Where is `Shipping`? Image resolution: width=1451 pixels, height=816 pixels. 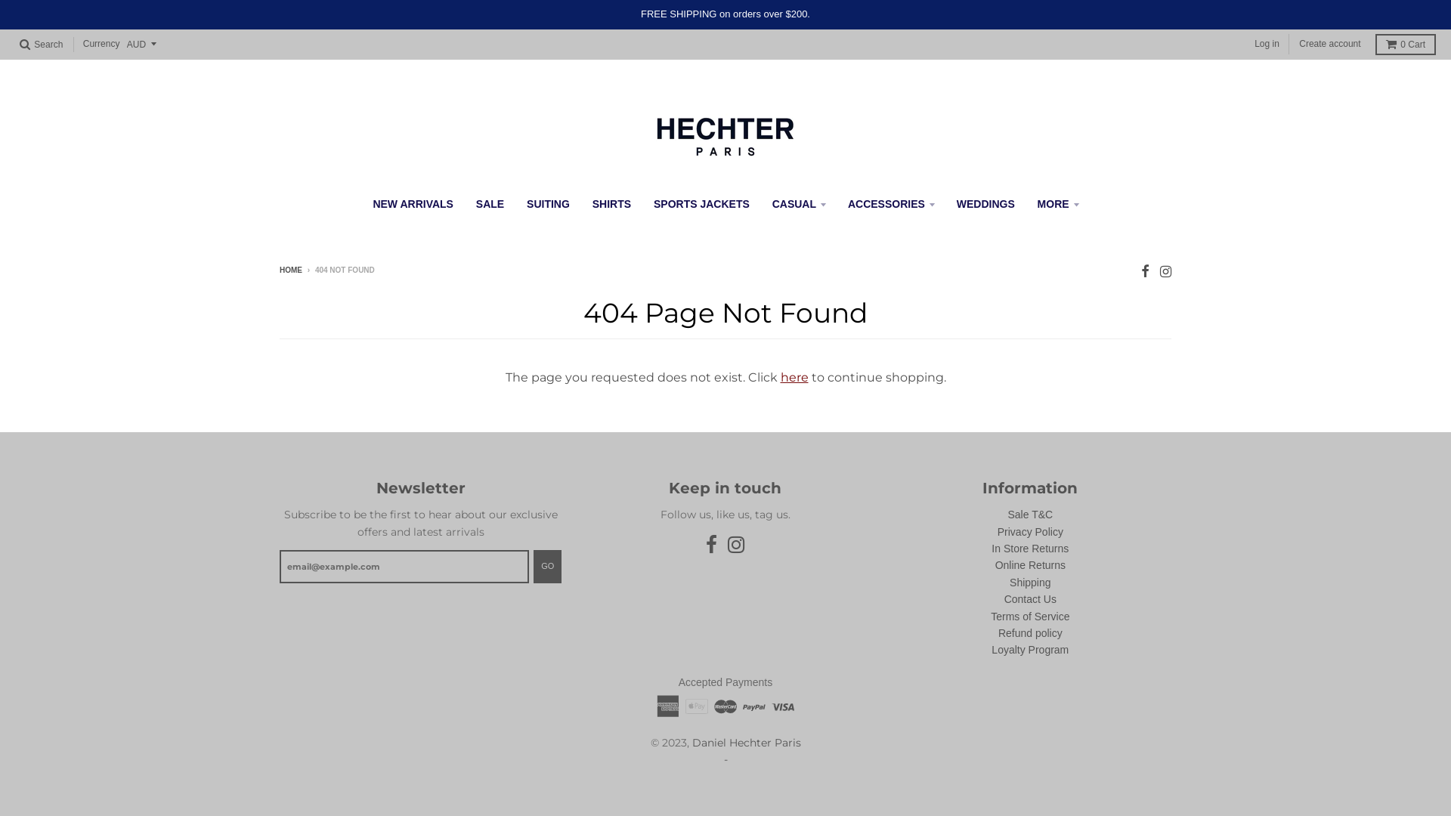 Shipping is located at coordinates (1031, 583).